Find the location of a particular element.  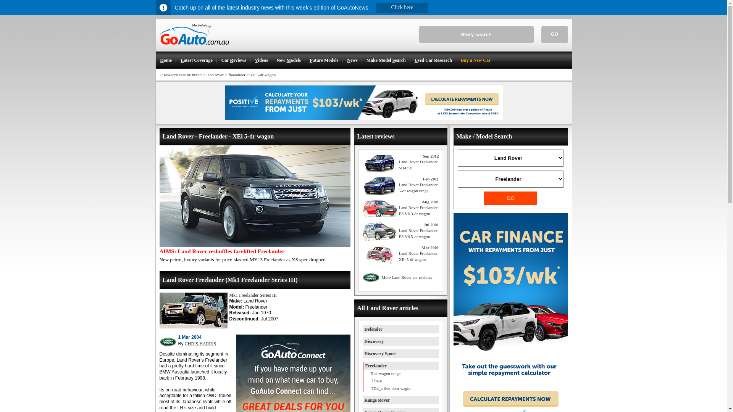

TD4_e five-door wagon is located at coordinates (401, 389).